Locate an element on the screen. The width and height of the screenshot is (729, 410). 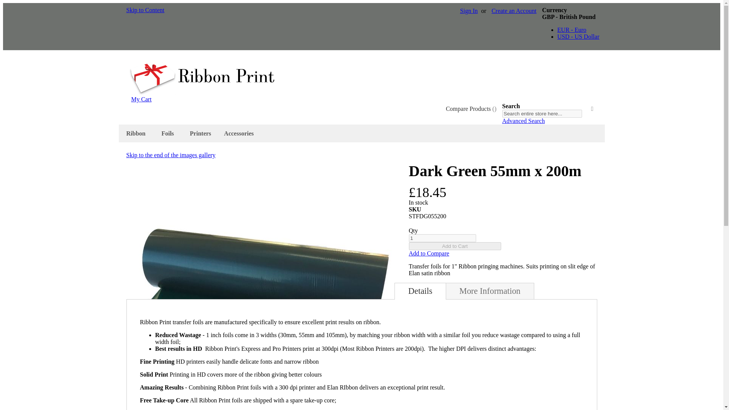
Sign In is located at coordinates (469, 11).